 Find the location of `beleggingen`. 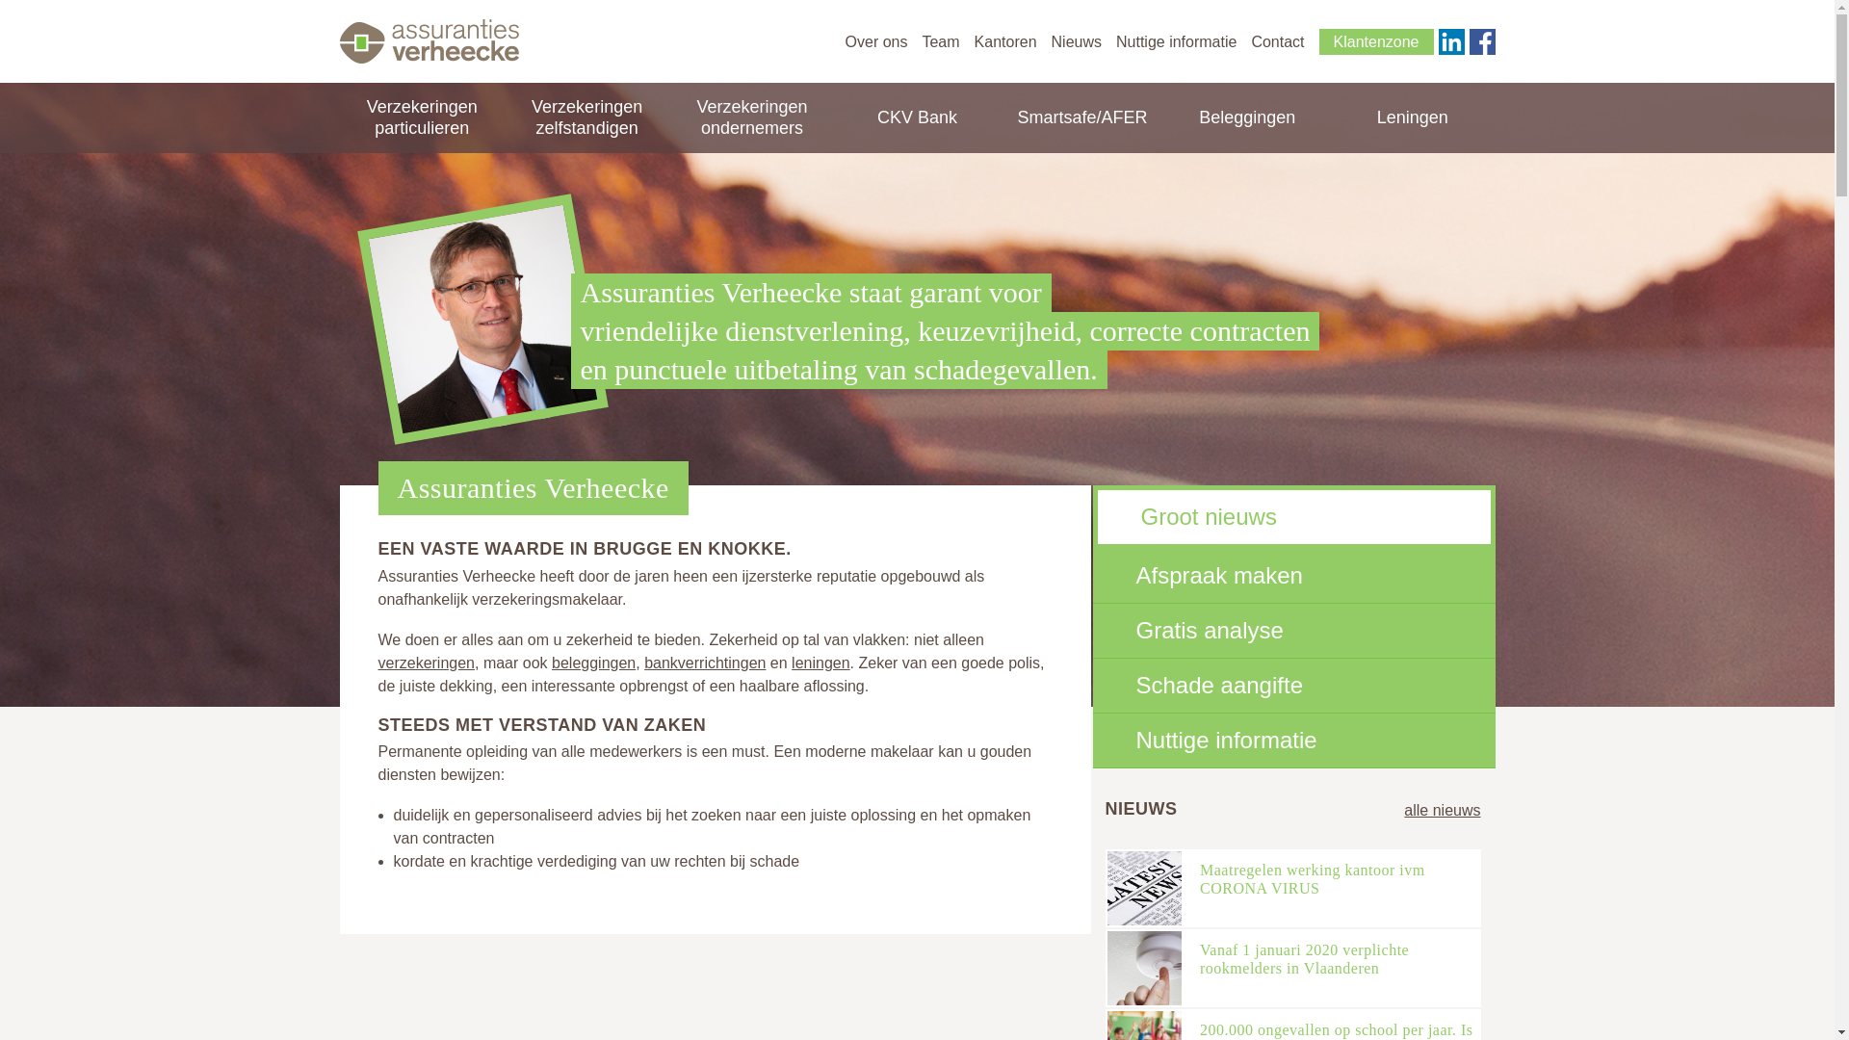

beleggingen is located at coordinates (593, 663).